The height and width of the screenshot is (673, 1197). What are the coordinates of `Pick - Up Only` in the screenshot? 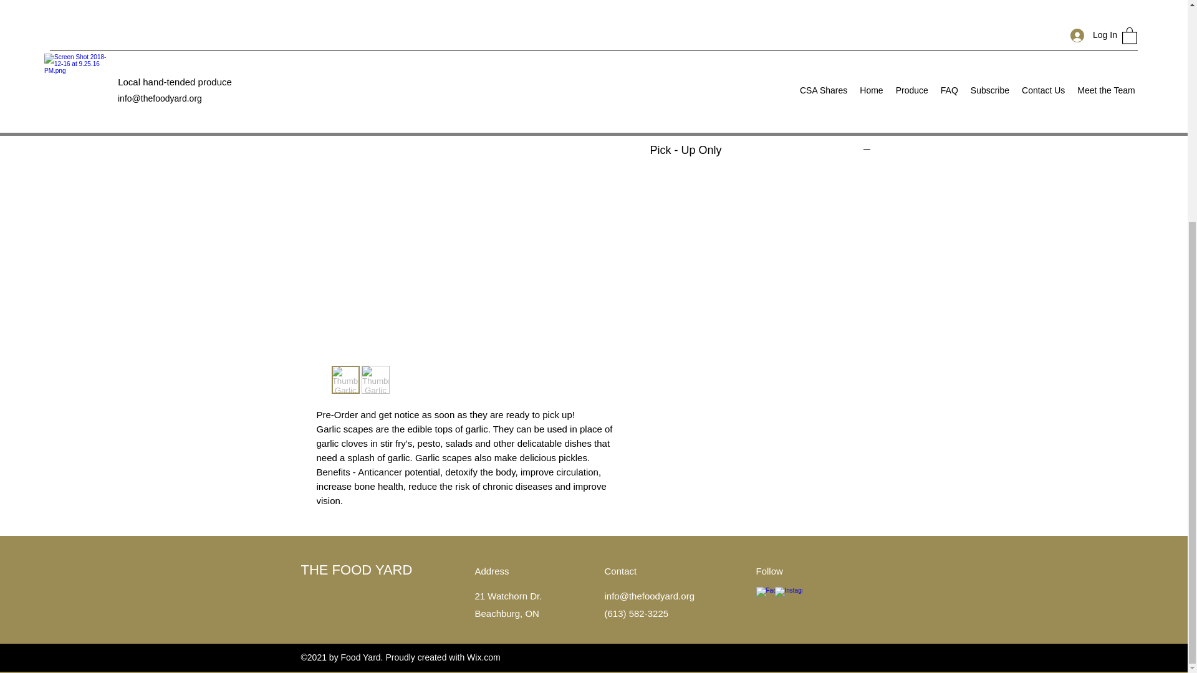 It's located at (761, 151).